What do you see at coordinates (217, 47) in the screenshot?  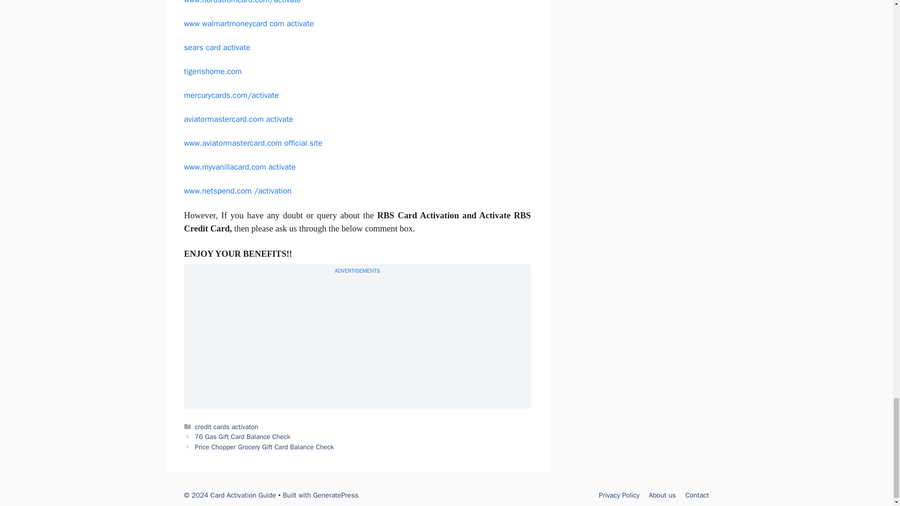 I see `sears card activate` at bounding box center [217, 47].